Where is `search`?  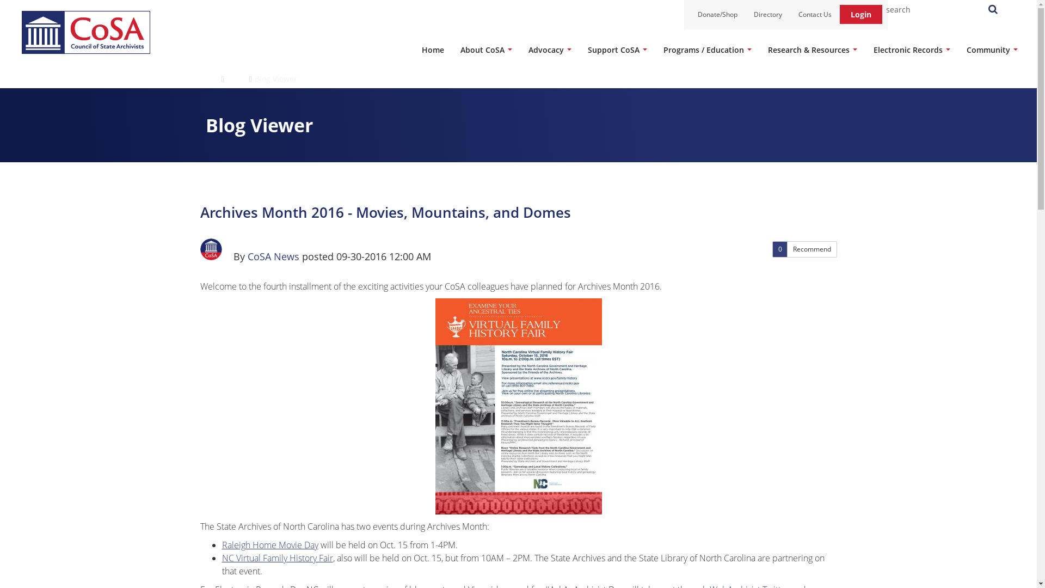
search is located at coordinates (932, 9).